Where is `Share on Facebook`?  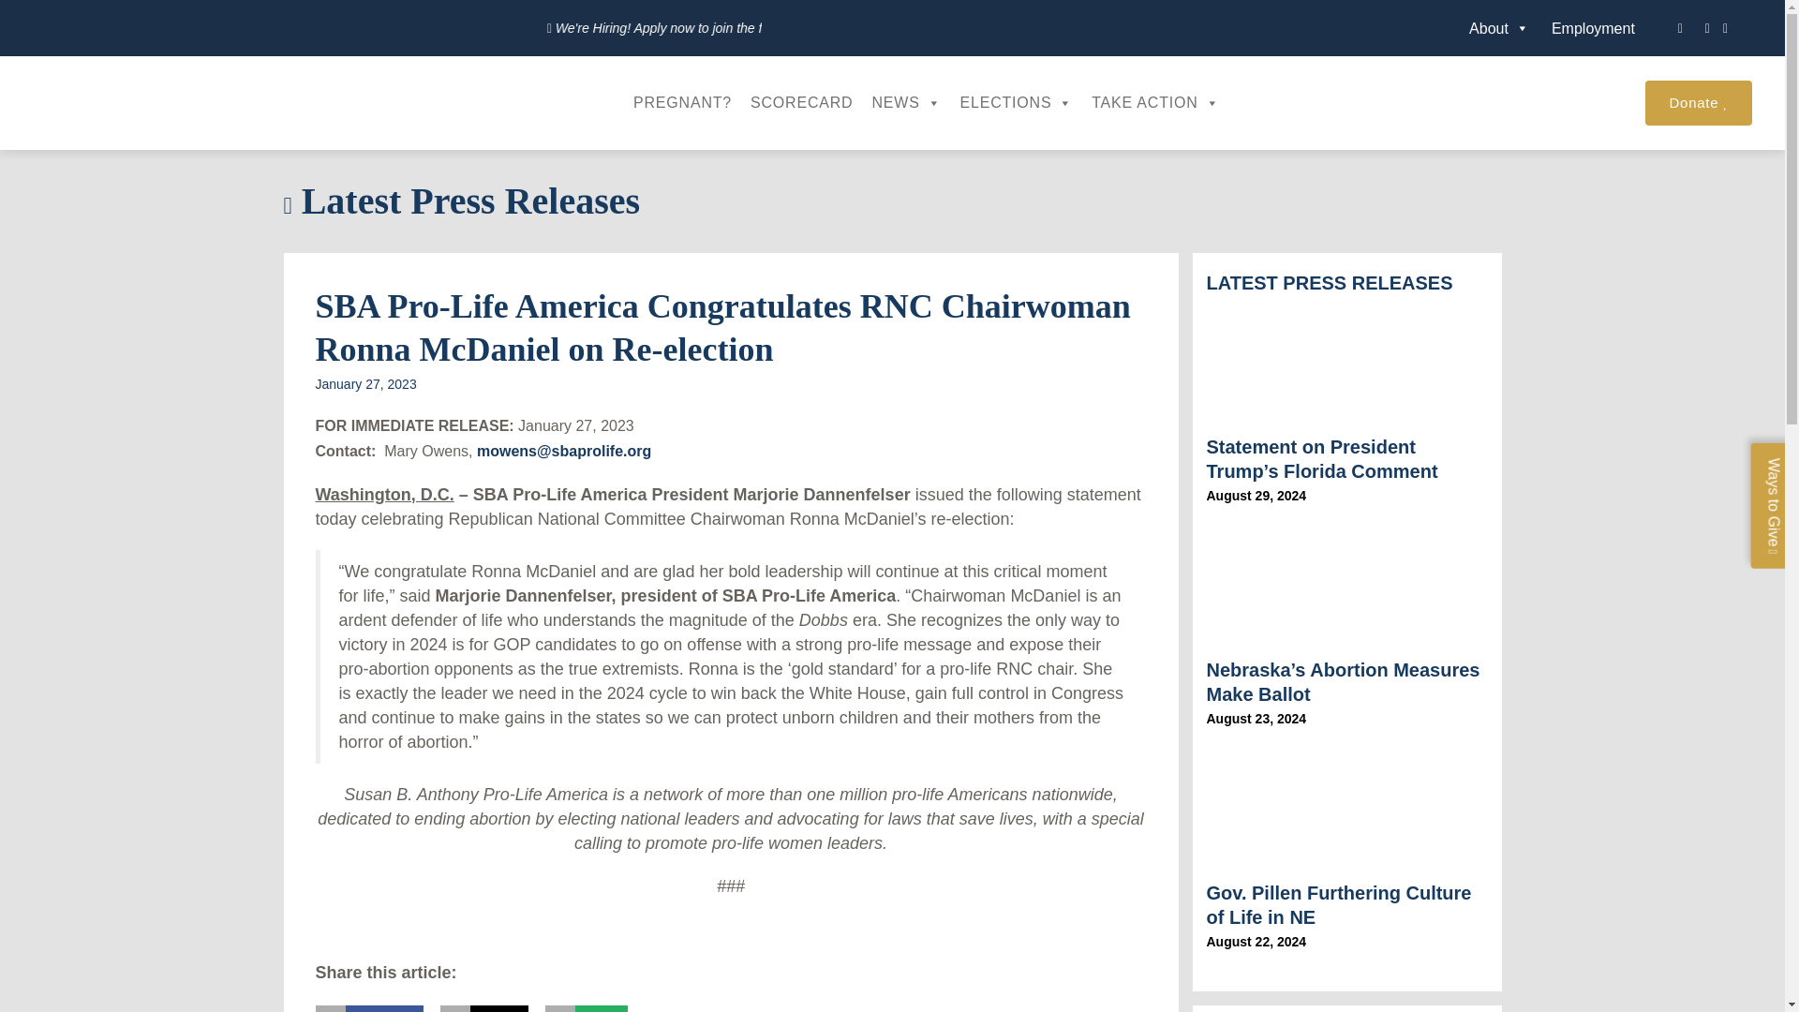
Share on Facebook is located at coordinates (369, 1008).